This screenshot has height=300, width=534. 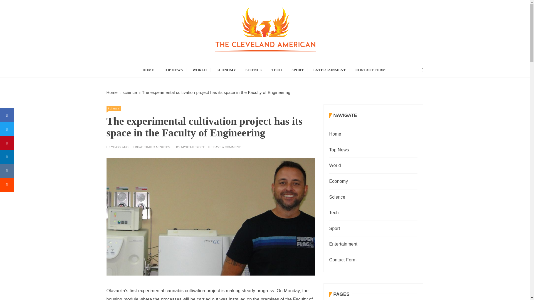 I want to click on WORLD, so click(x=200, y=69).